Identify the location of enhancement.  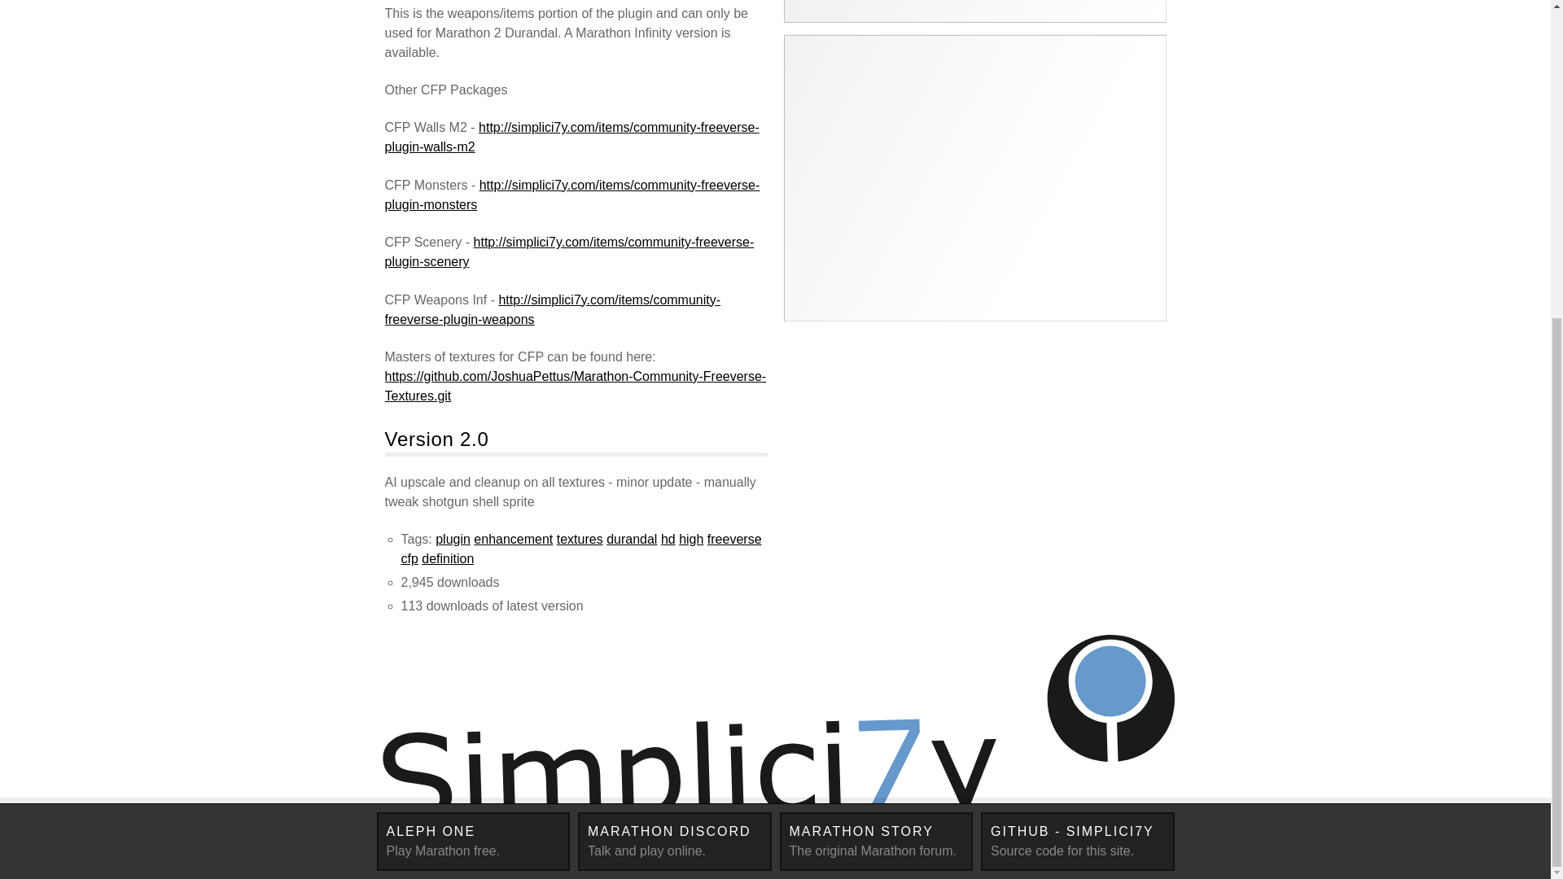
(513, 539).